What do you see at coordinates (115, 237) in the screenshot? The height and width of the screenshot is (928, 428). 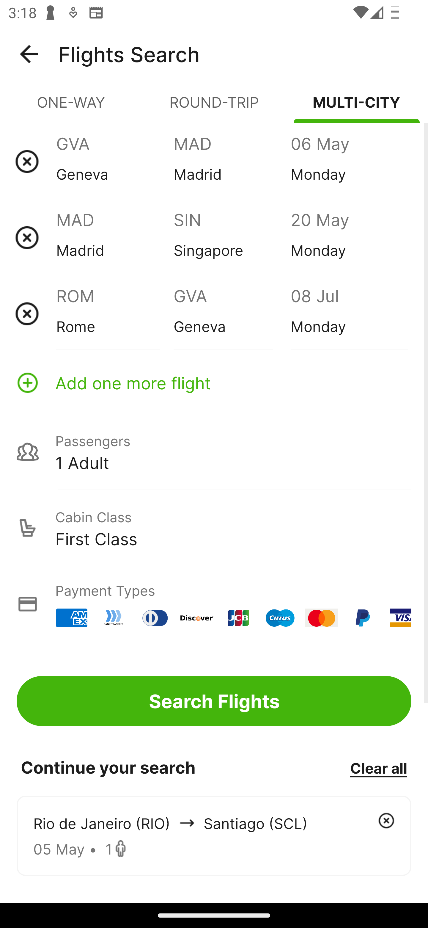 I see `MAD Madrid` at bounding box center [115, 237].